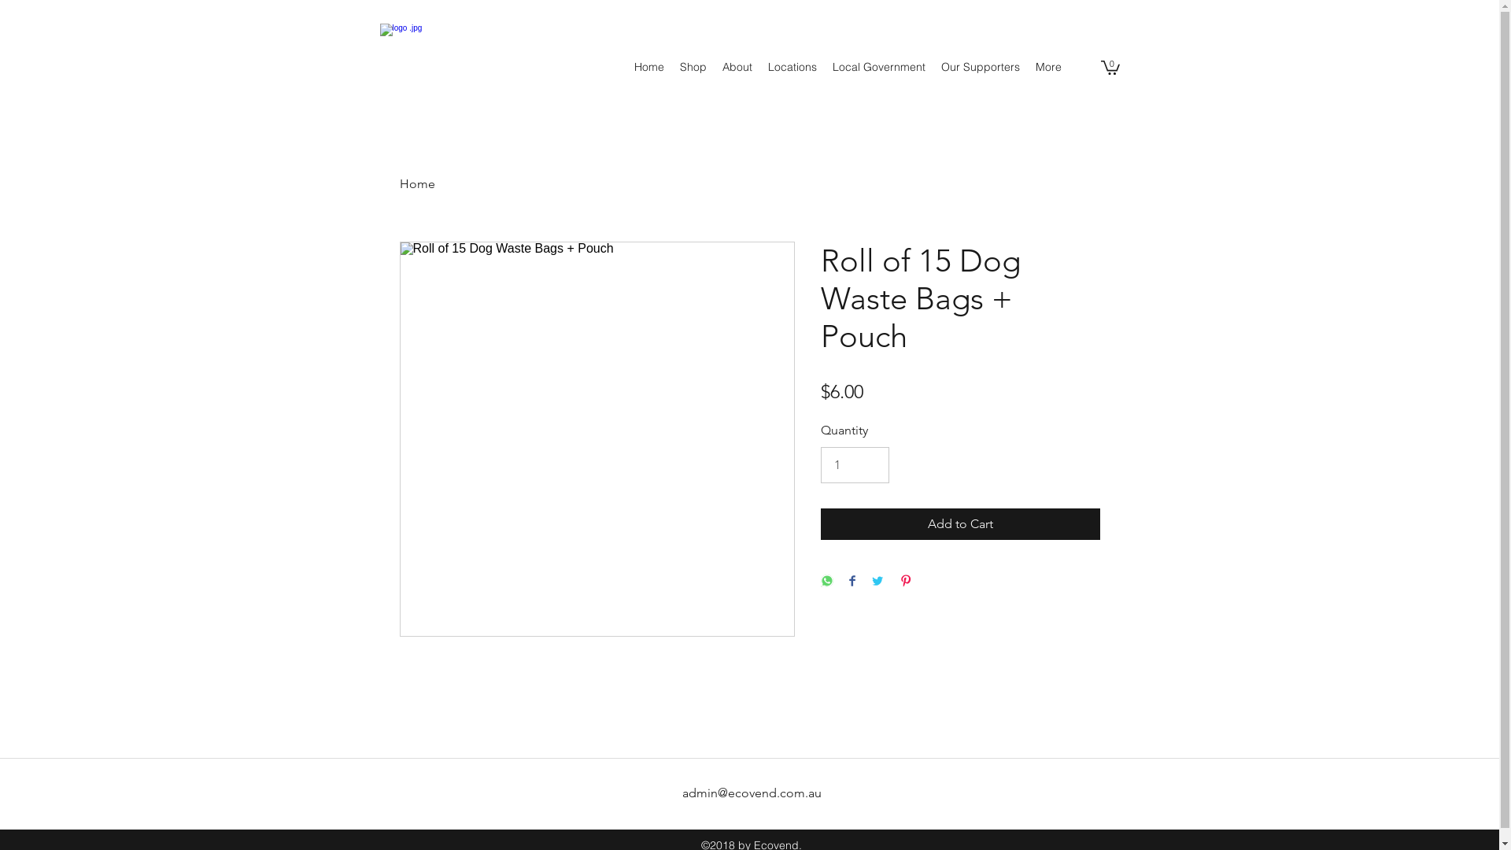  I want to click on About, so click(737, 67).